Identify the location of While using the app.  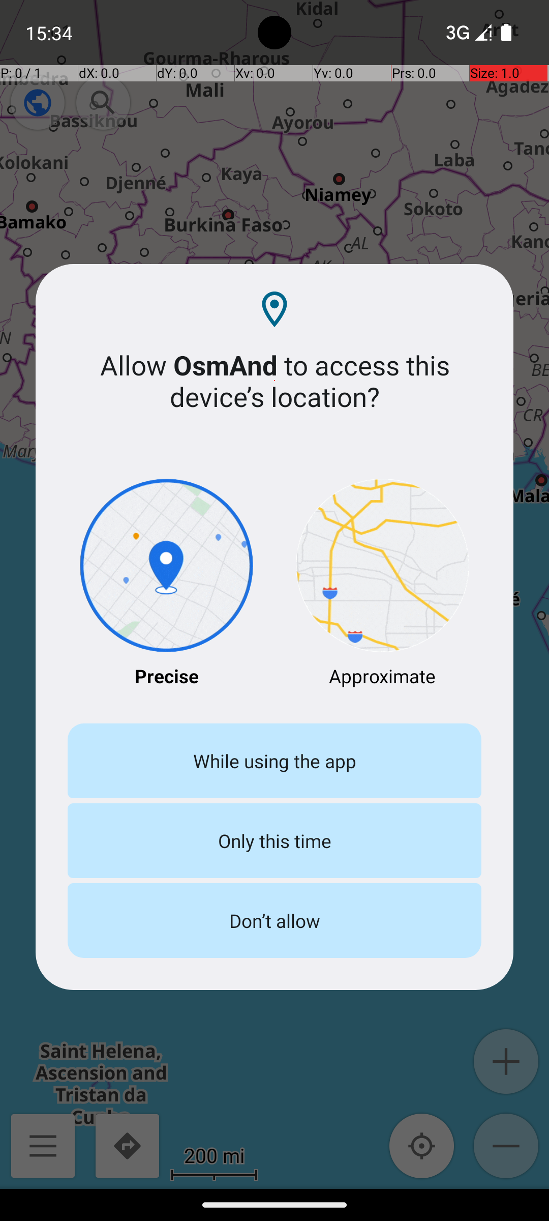
(274, 761).